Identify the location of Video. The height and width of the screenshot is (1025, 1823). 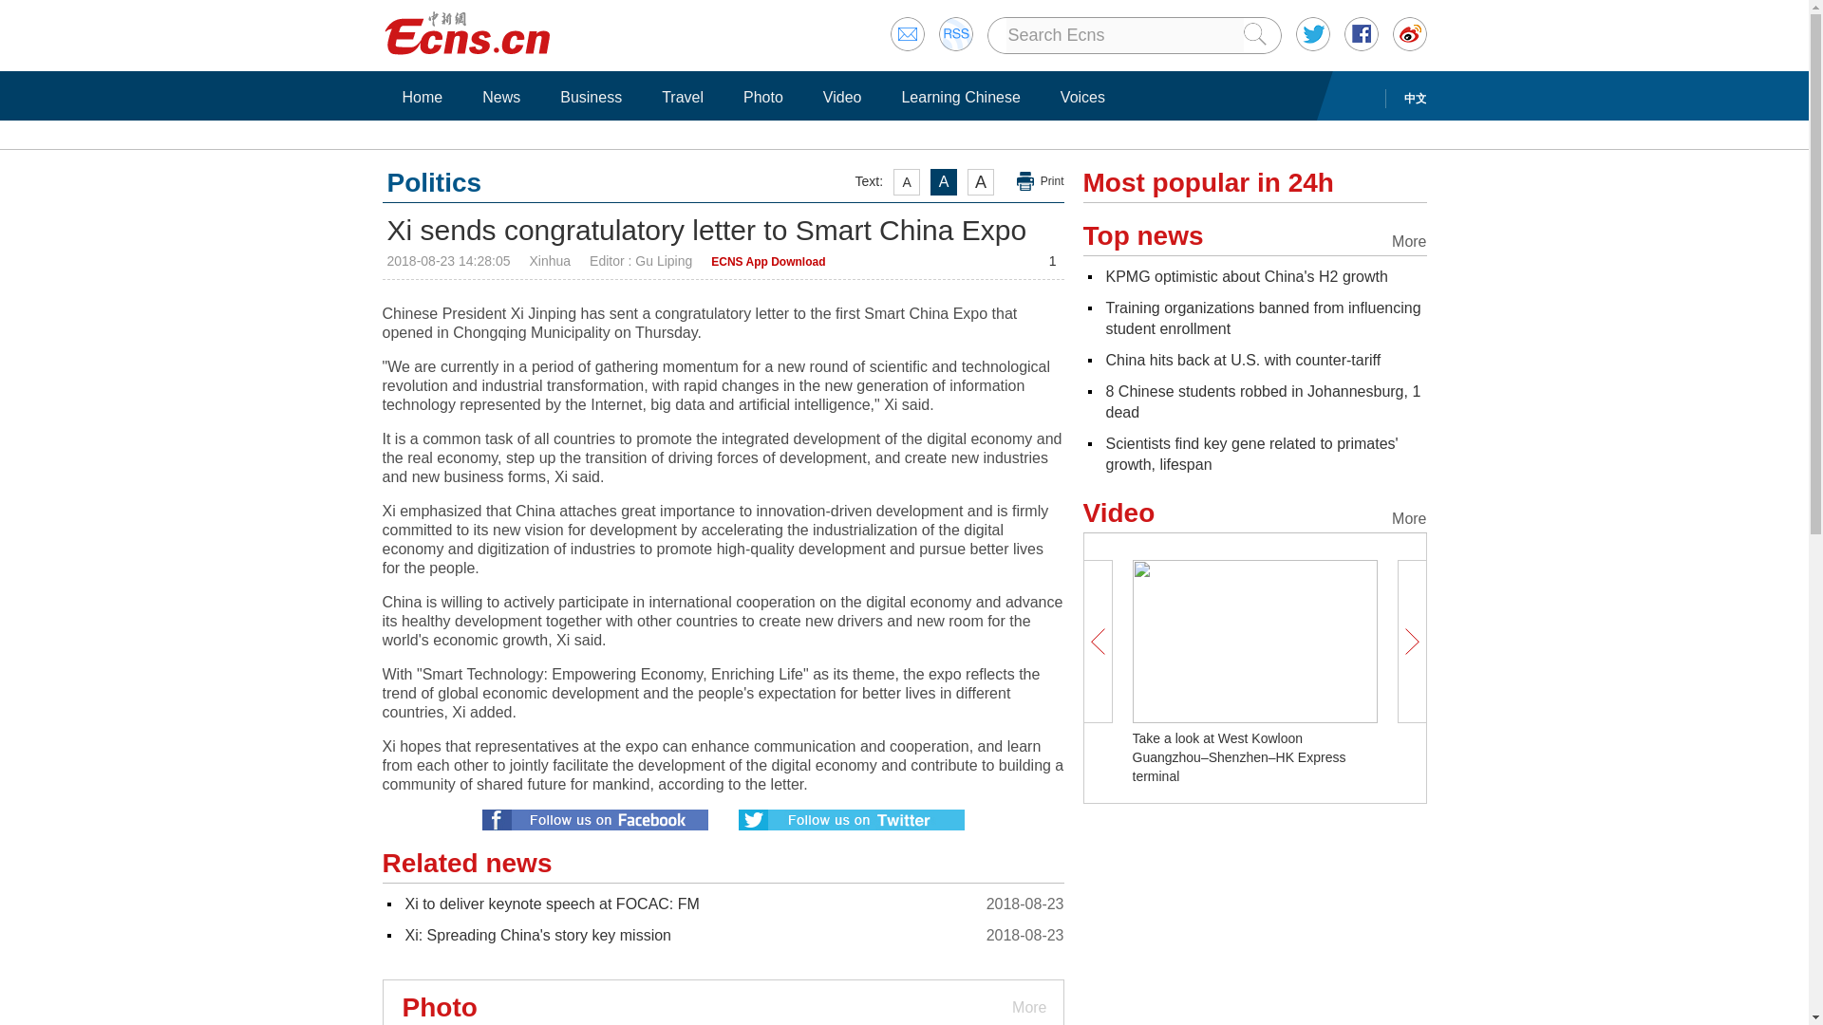
(843, 97).